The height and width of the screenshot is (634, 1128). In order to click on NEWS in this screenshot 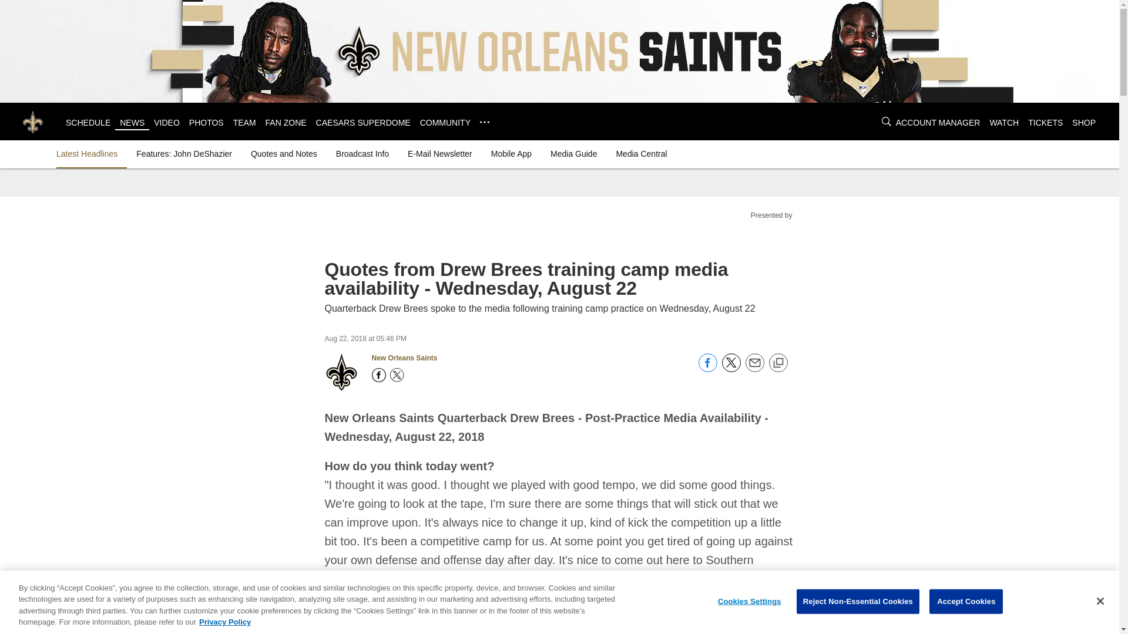, I will do `click(132, 122)`.